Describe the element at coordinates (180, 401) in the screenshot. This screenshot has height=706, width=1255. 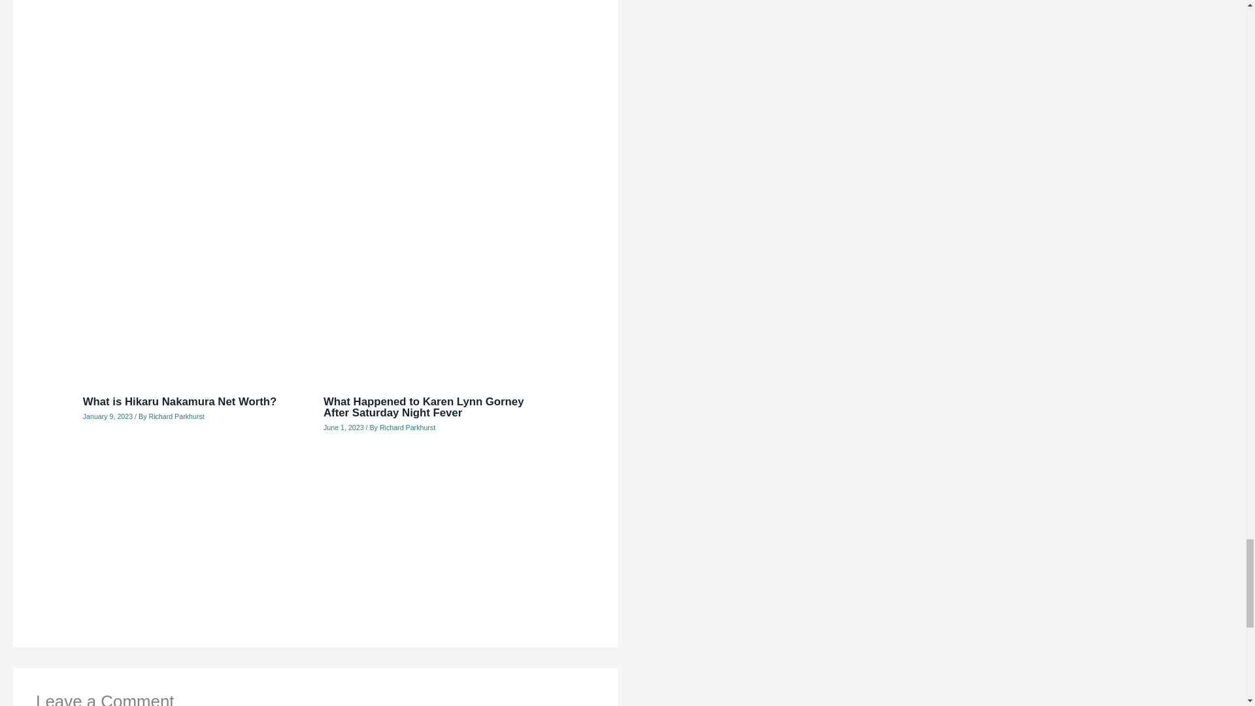
I see `What is Hikaru Nakamura Net Worth?` at that location.